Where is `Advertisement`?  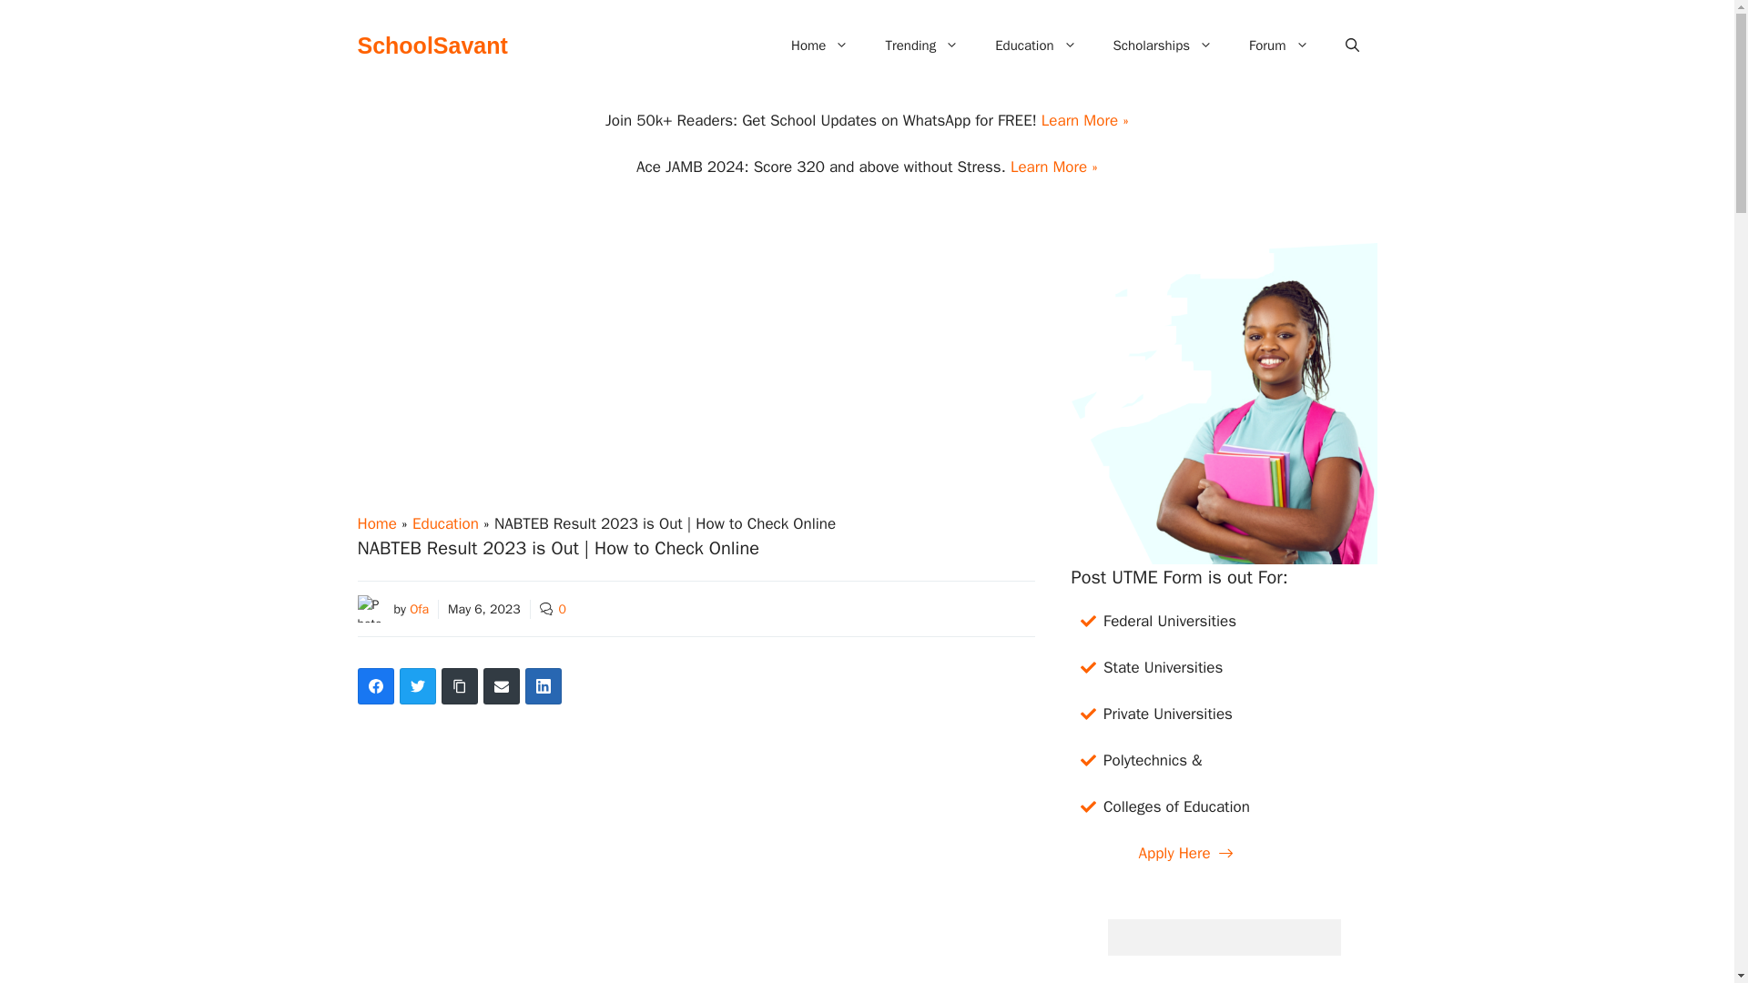 Advertisement is located at coordinates (696, 861).